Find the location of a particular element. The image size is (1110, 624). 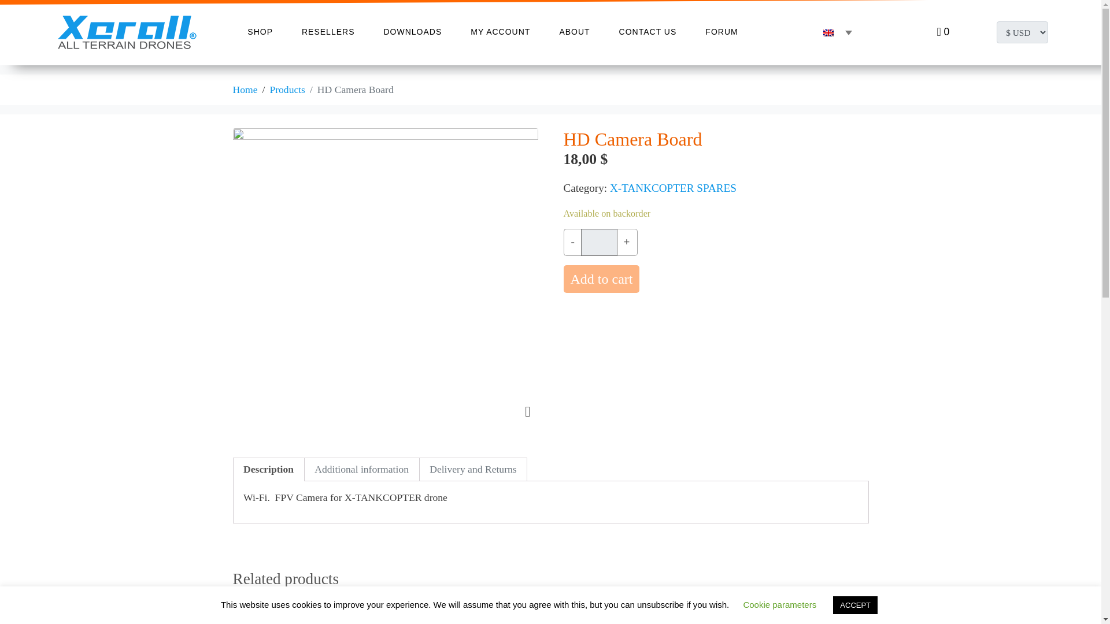

X-TANKCOPTER-21c is located at coordinates (527, 411).